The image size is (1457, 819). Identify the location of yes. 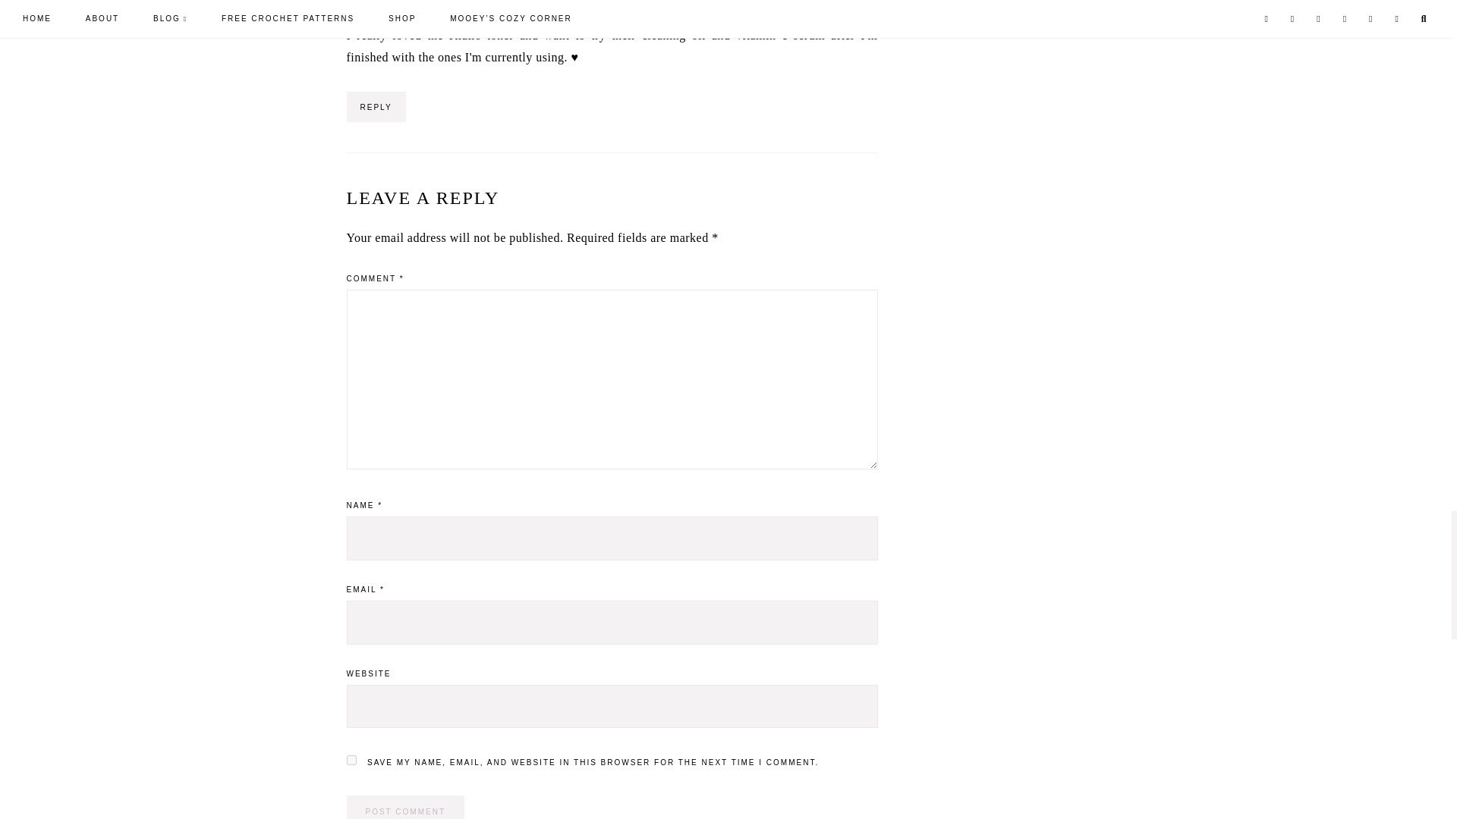
(351, 760).